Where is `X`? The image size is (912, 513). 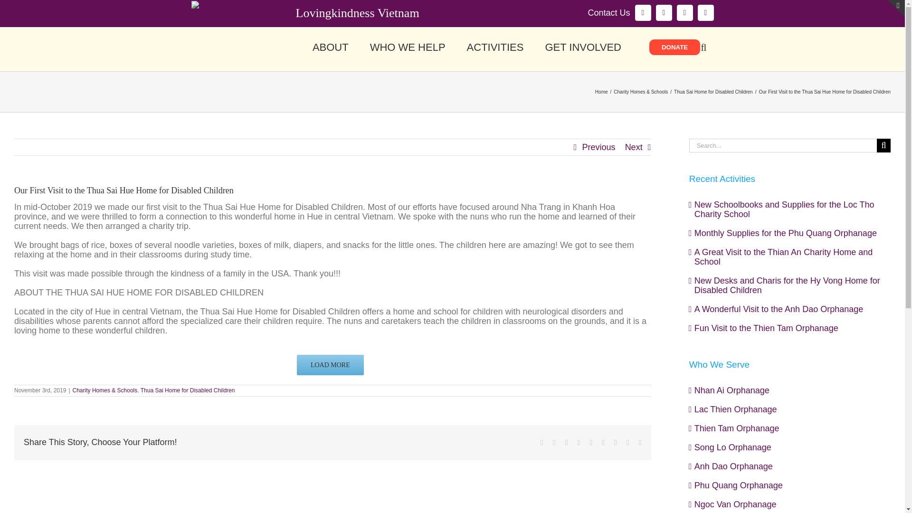 X is located at coordinates (663, 12).